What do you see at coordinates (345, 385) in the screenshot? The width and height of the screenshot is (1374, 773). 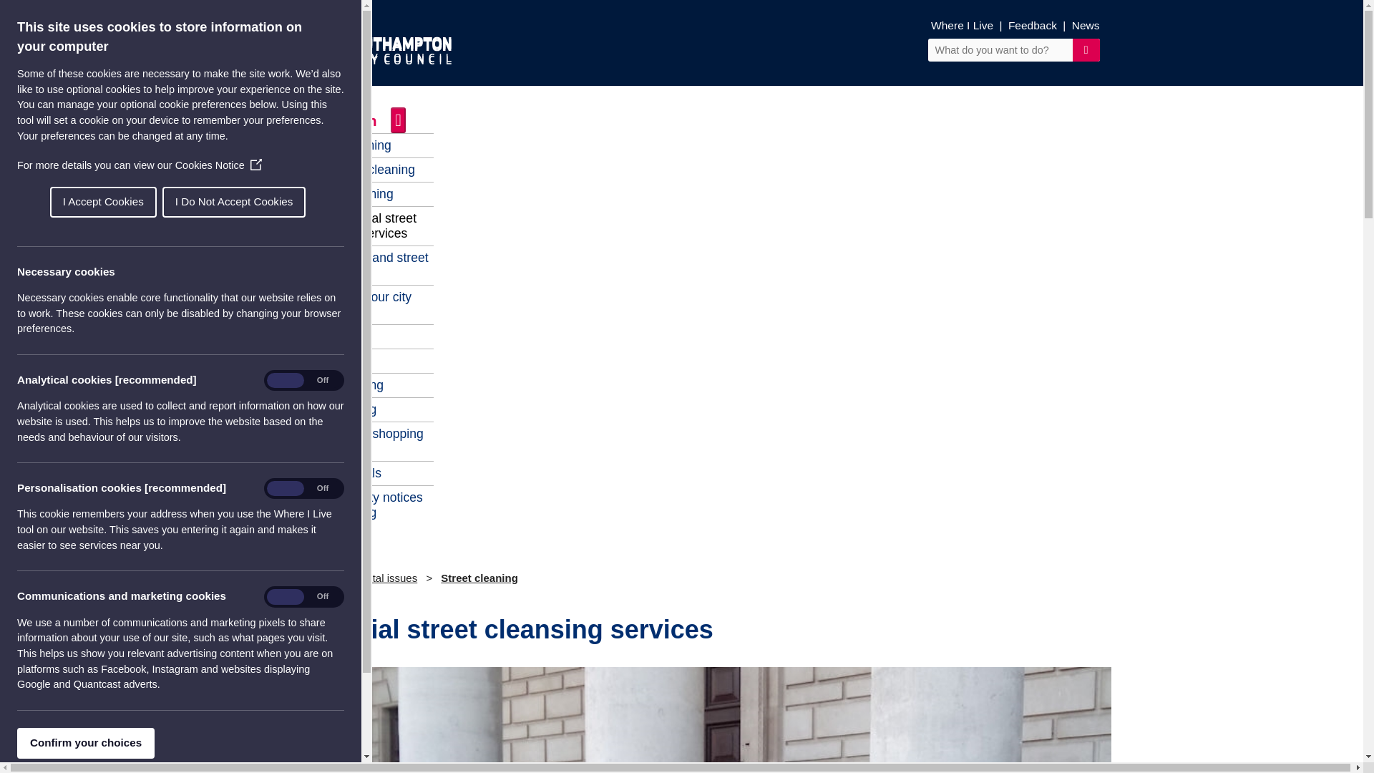 I see `Animal fouling` at bounding box center [345, 385].